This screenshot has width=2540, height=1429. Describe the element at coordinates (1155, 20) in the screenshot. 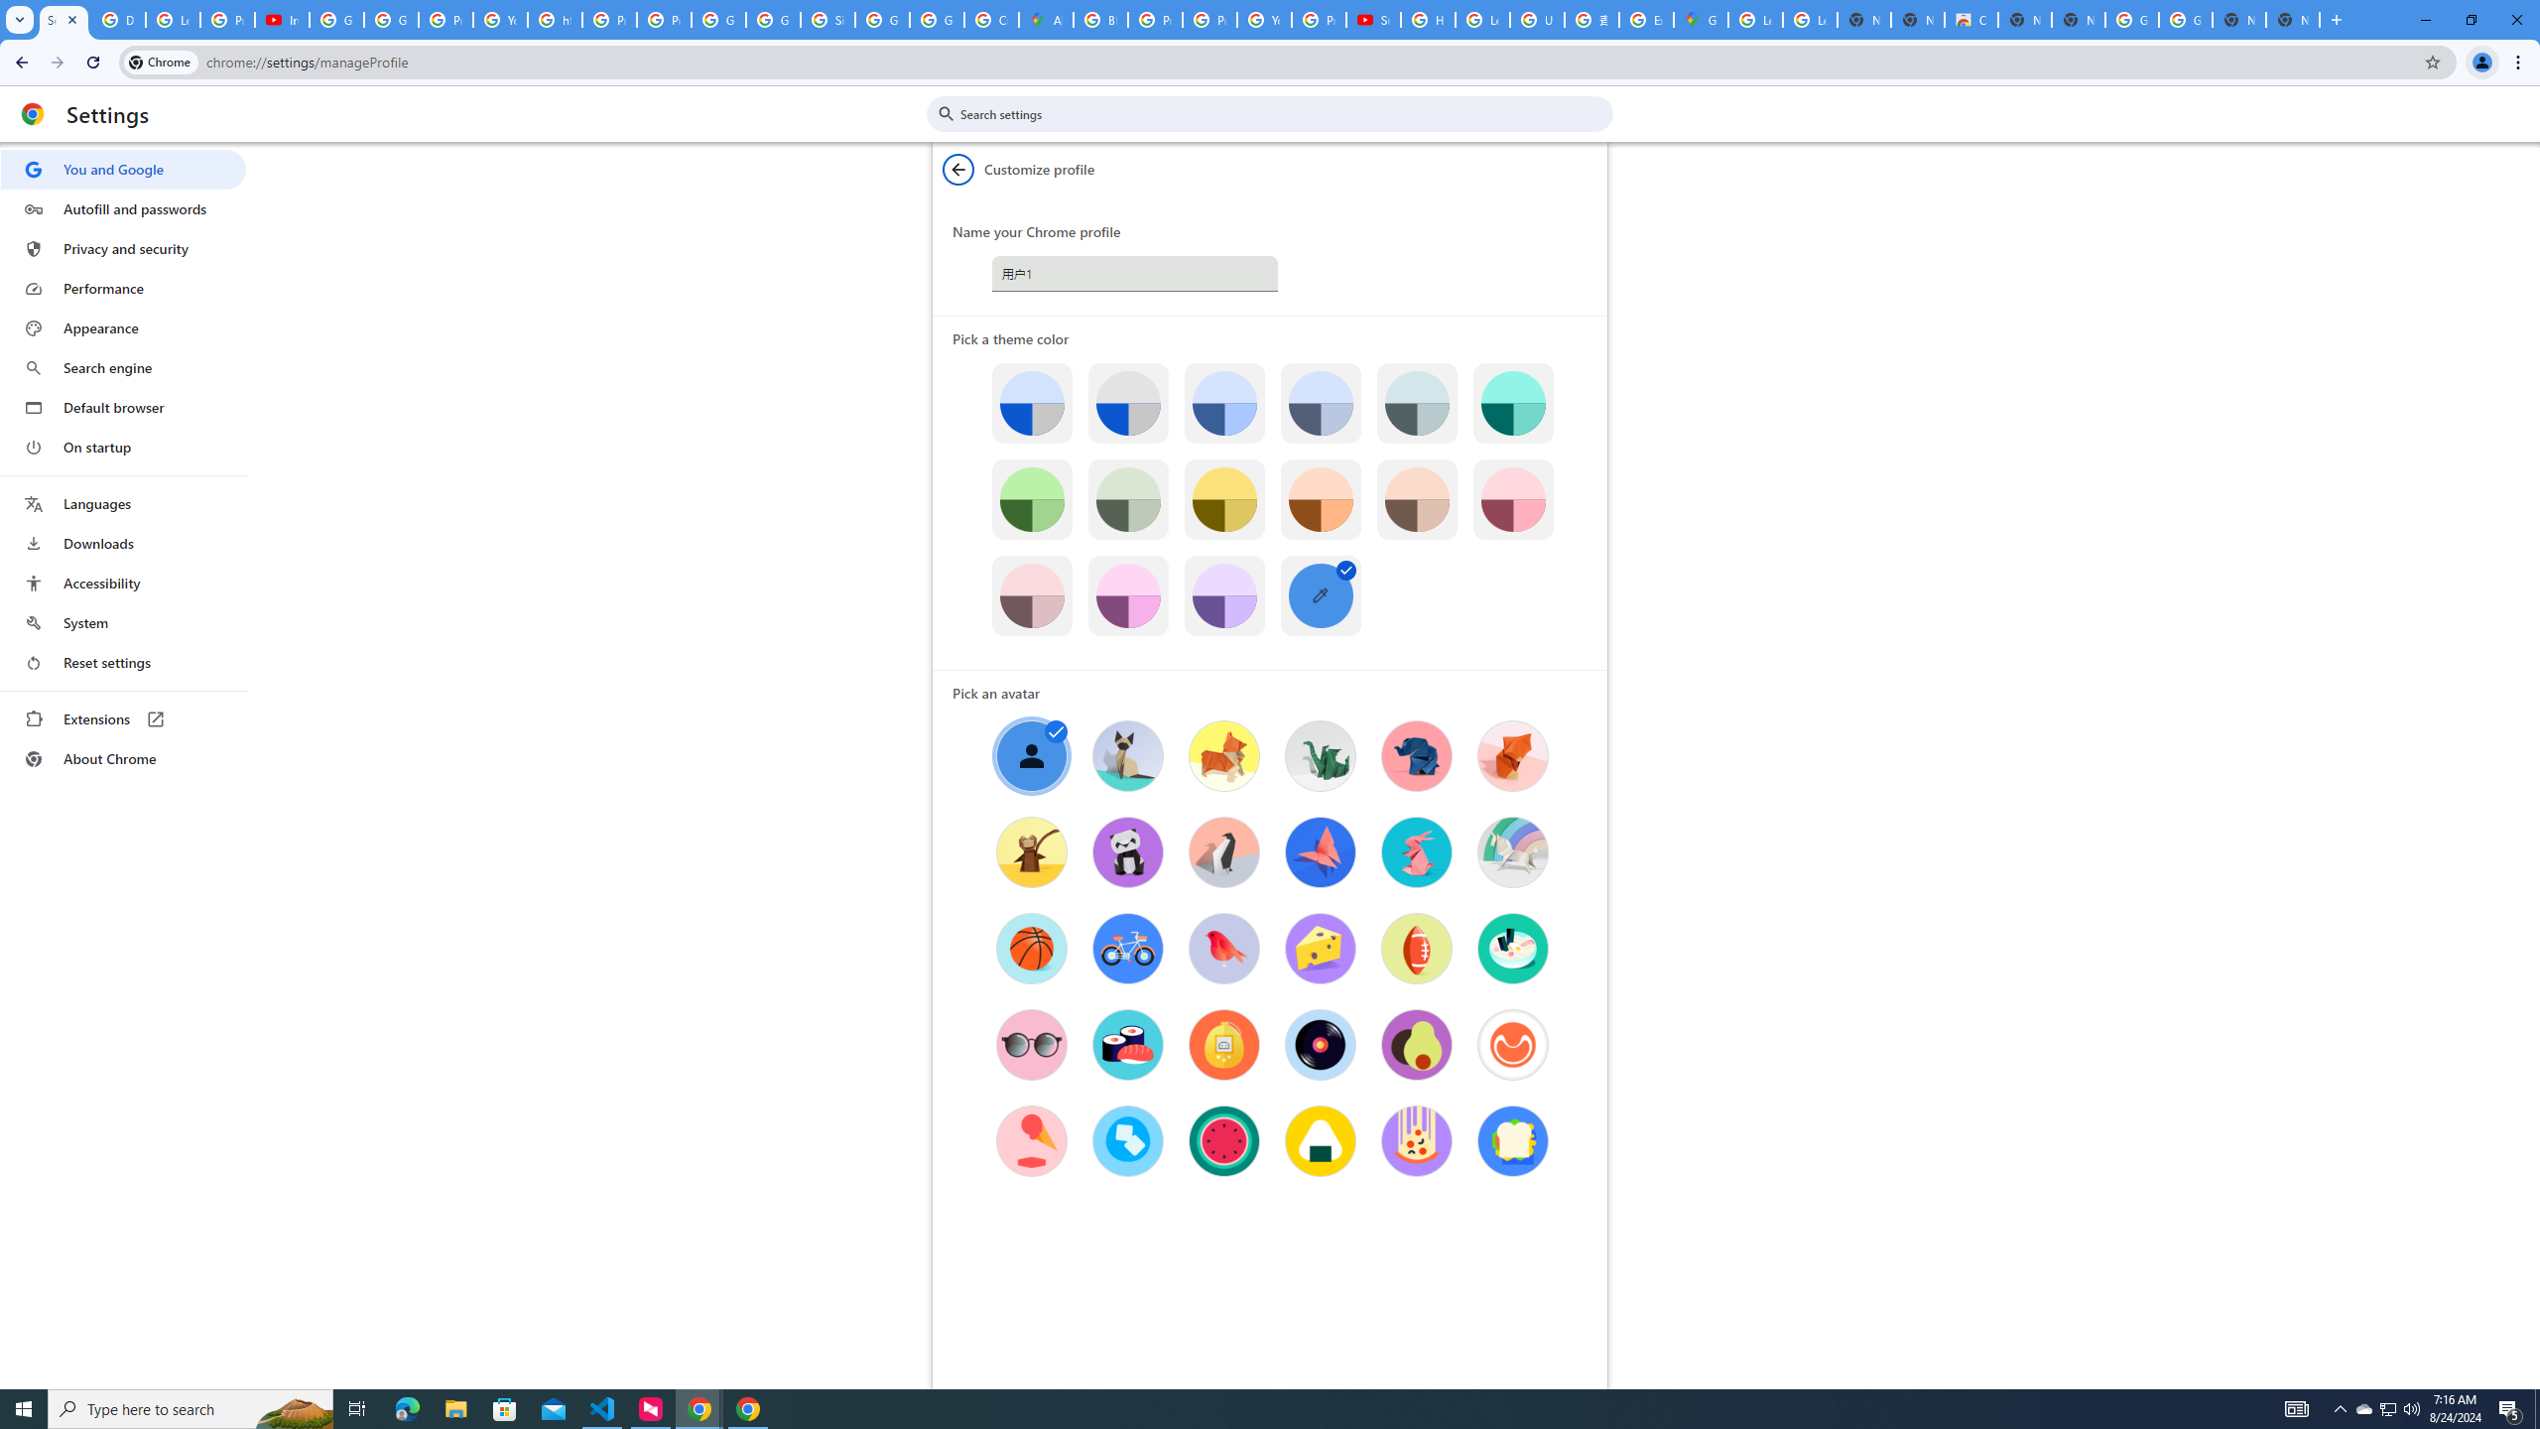

I see `Privacy Help Center - Policies Help` at that location.